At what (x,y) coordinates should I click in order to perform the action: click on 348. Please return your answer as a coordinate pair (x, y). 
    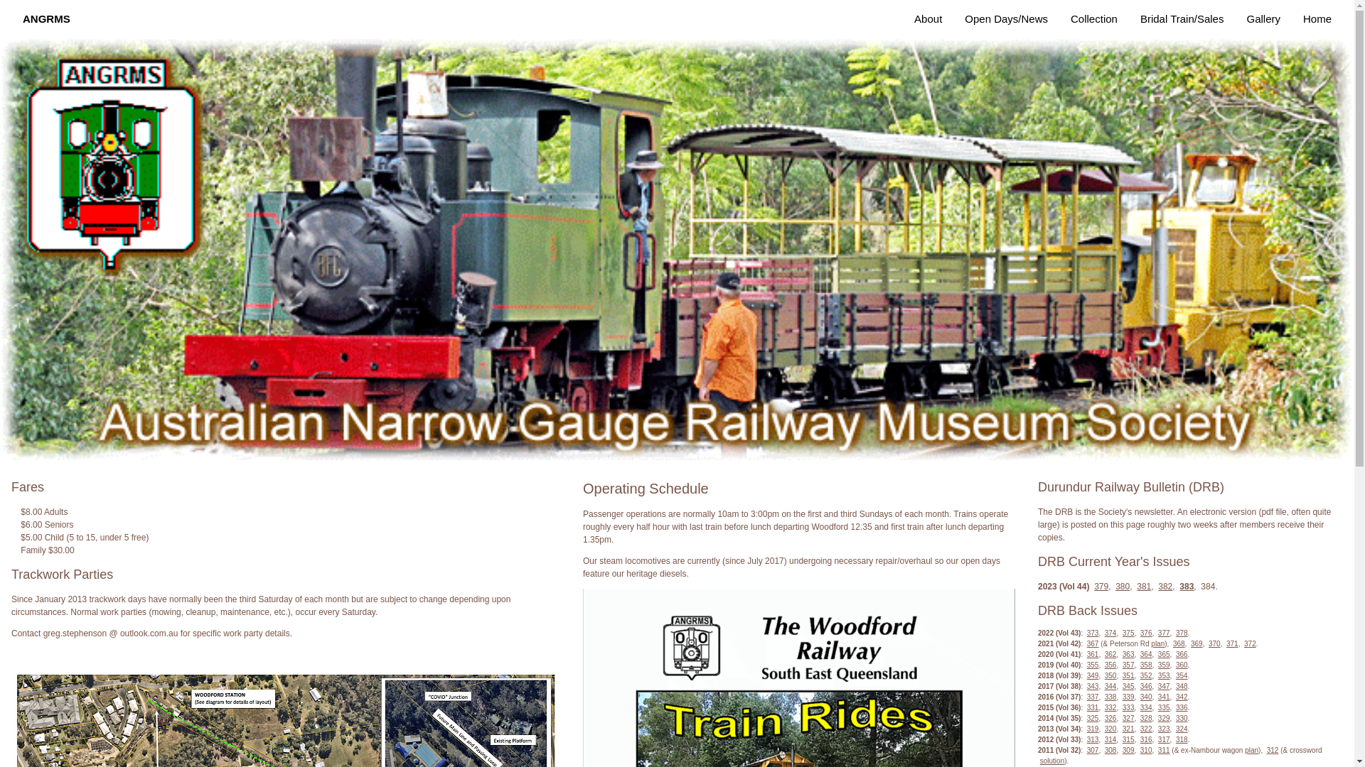
    Looking at the image, I should click on (1182, 686).